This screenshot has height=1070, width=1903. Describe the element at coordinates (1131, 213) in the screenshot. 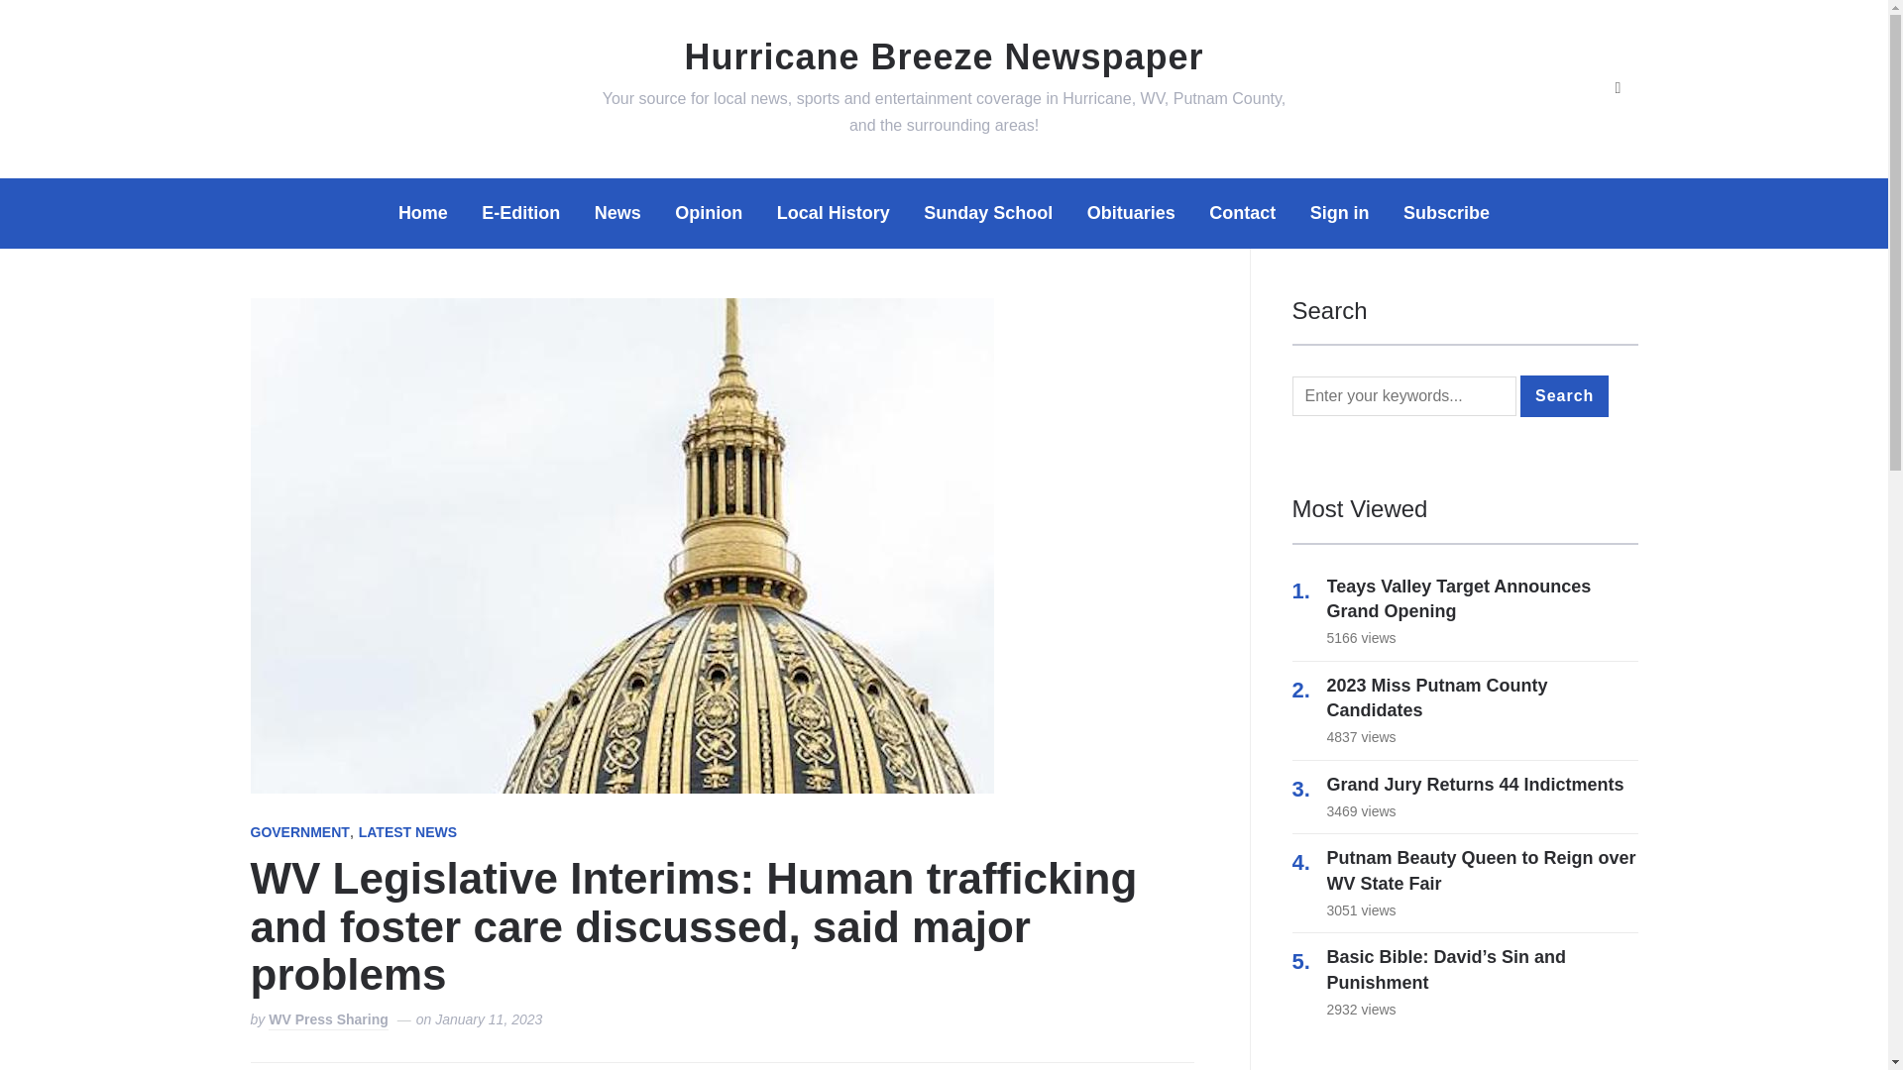

I see `Obituaries` at that location.